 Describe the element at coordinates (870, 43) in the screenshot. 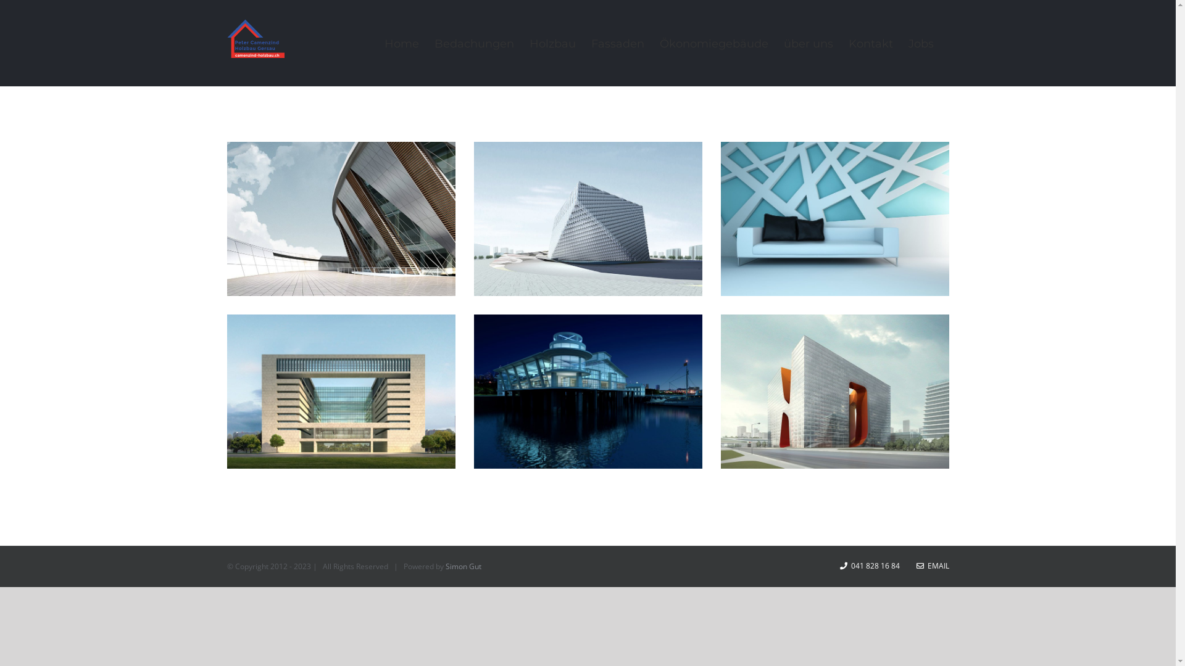

I see `Kontakt` at that location.